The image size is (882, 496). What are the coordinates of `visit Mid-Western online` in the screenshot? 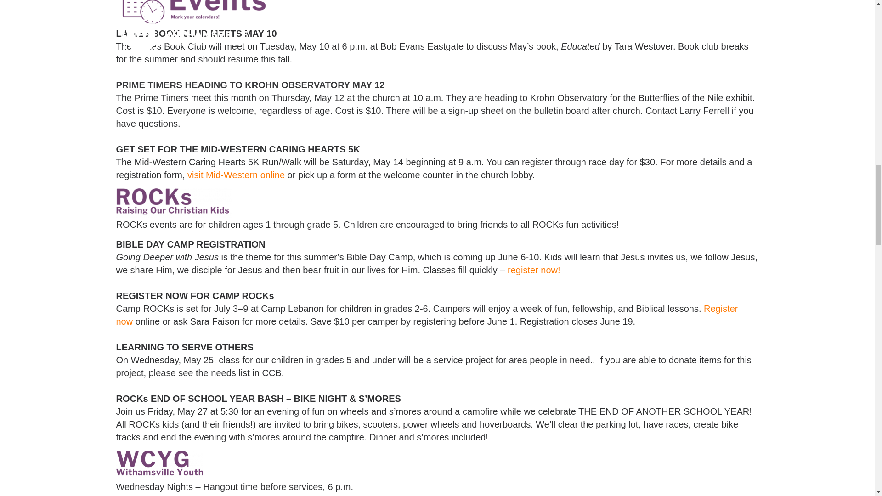 It's located at (236, 175).